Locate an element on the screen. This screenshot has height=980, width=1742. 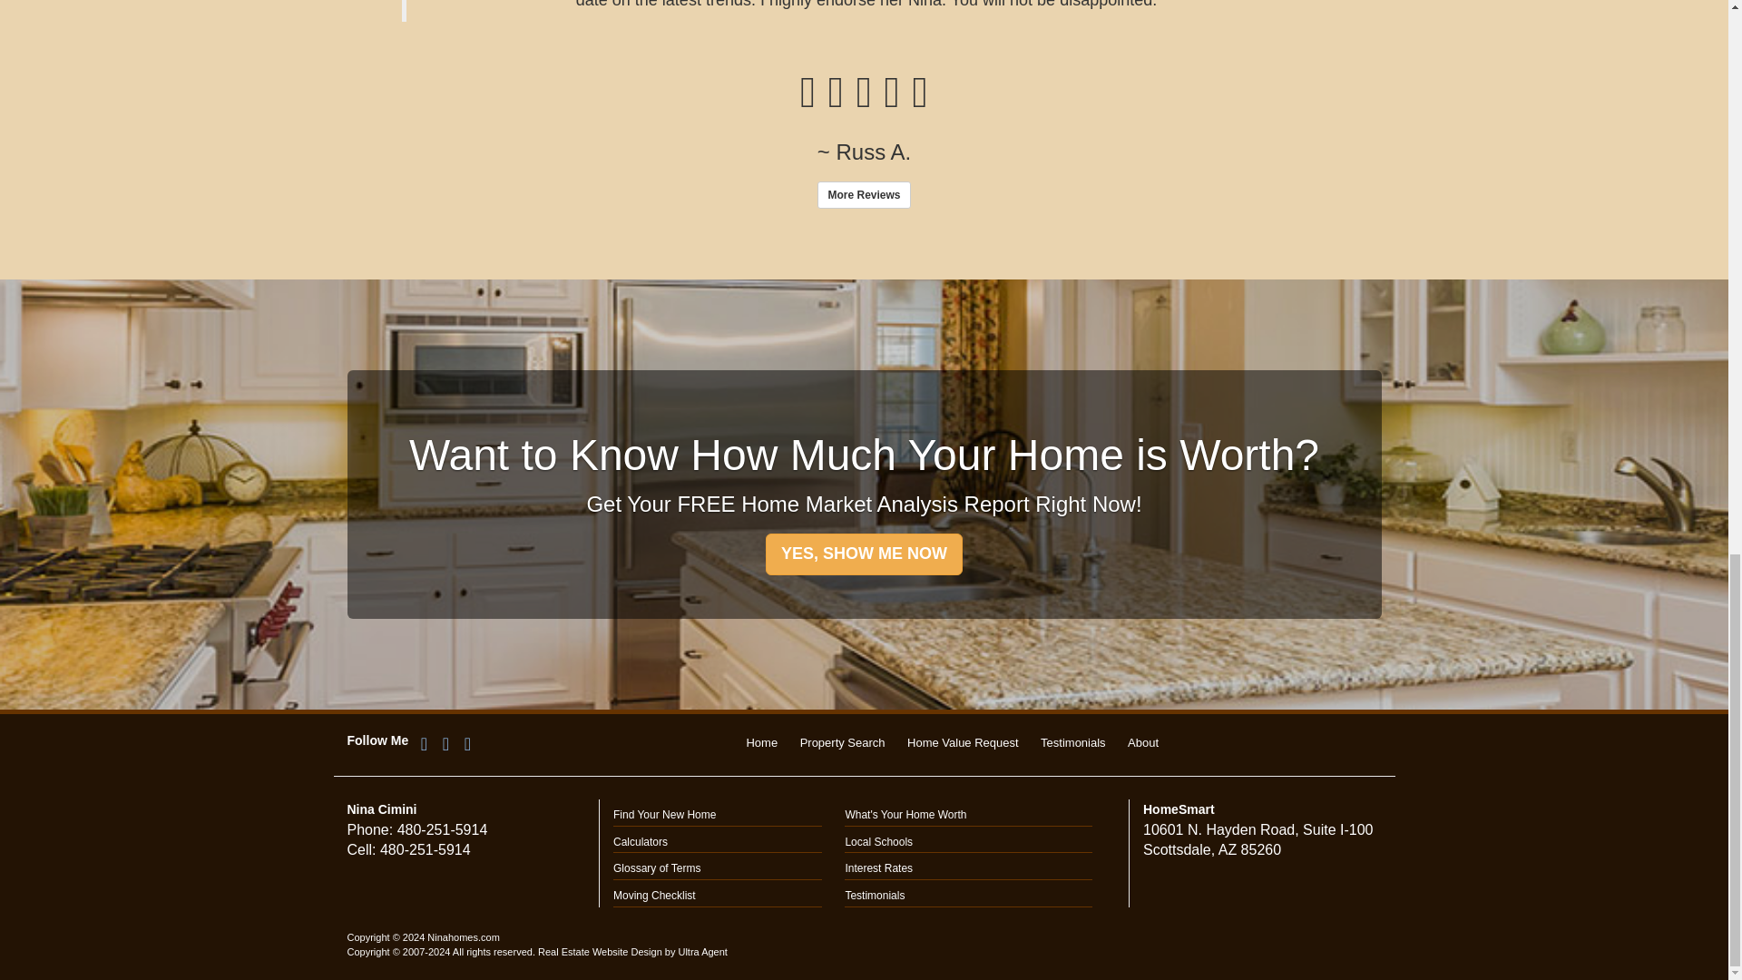
More Reviews is located at coordinates (863, 194).